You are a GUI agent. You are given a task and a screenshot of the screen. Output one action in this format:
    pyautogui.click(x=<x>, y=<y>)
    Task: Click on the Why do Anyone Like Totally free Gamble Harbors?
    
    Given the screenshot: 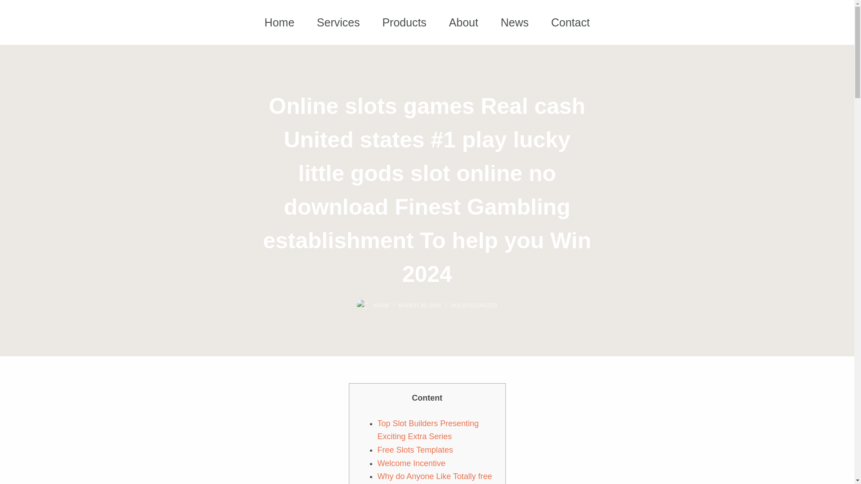 What is the action you would take?
    pyautogui.click(x=435, y=478)
    